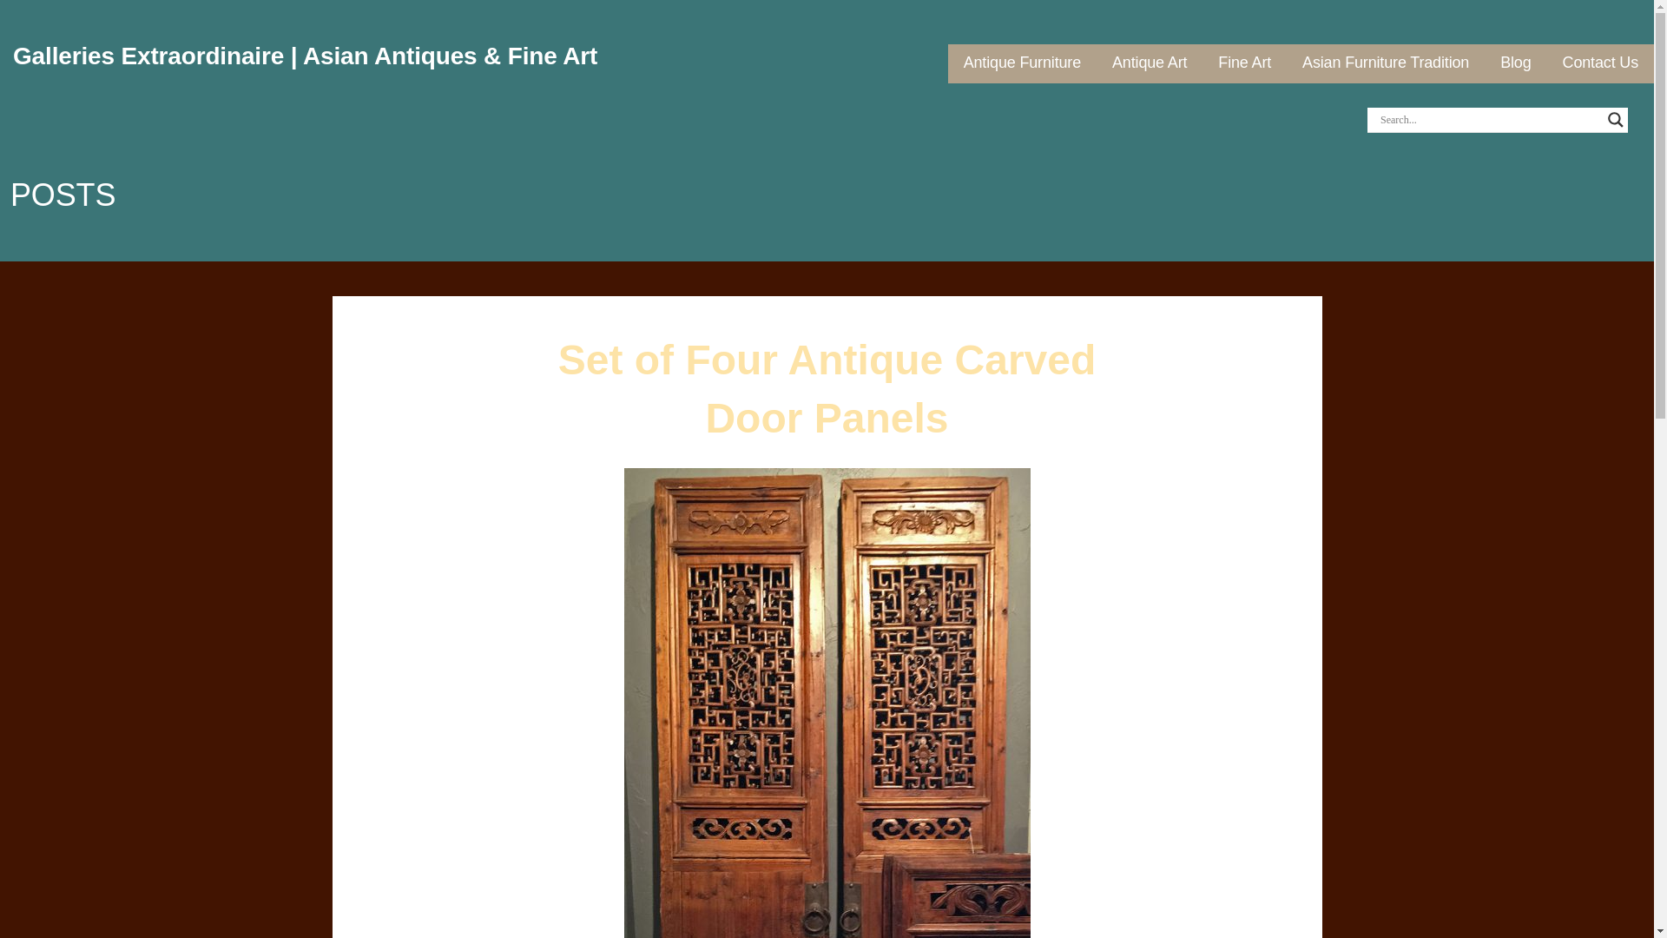 The height and width of the screenshot is (938, 1667). I want to click on Antique Art, so click(1150, 63).